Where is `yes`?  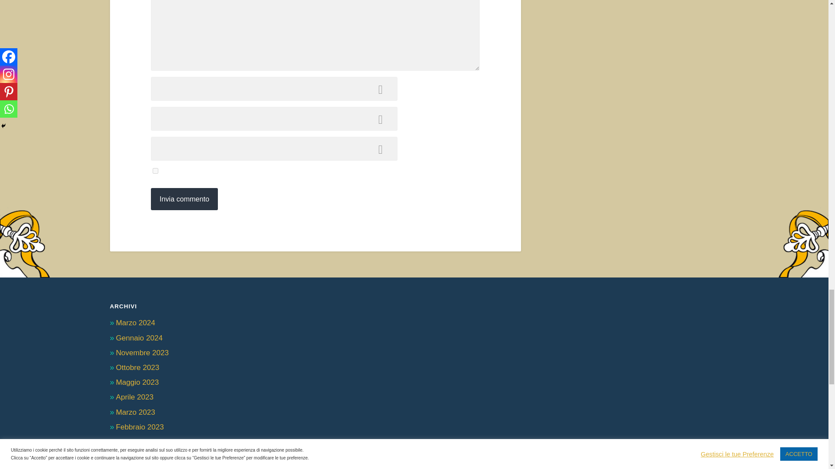 yes is located at coordinates (156, 170).